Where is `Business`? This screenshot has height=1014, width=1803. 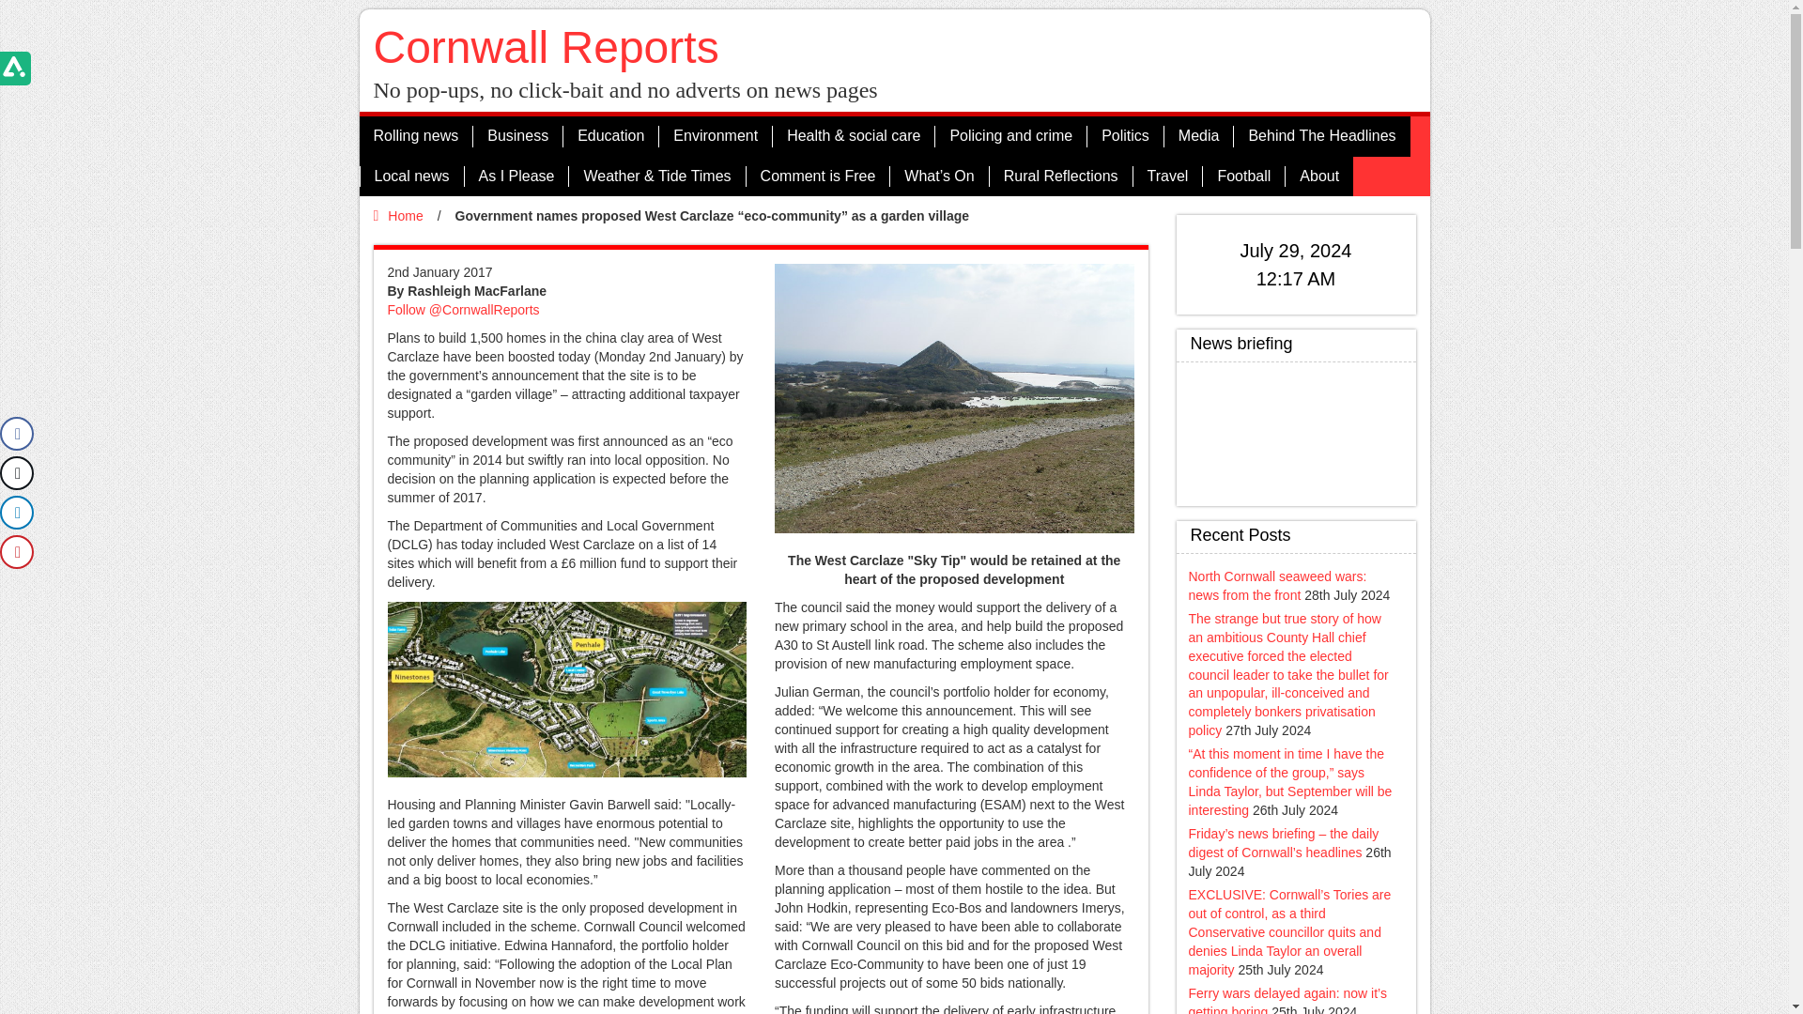 Business is located at coordinates (517, 135).